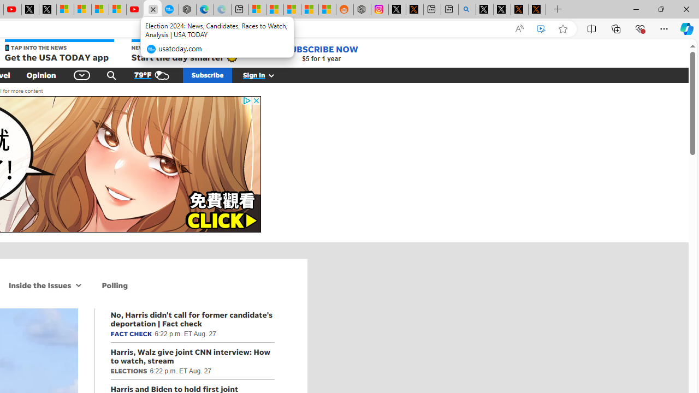  What do you see at coordinates (169, 10) in the screenshot?
I see `The most popular Google 'how to' searches` at bounding box center [169, 10].